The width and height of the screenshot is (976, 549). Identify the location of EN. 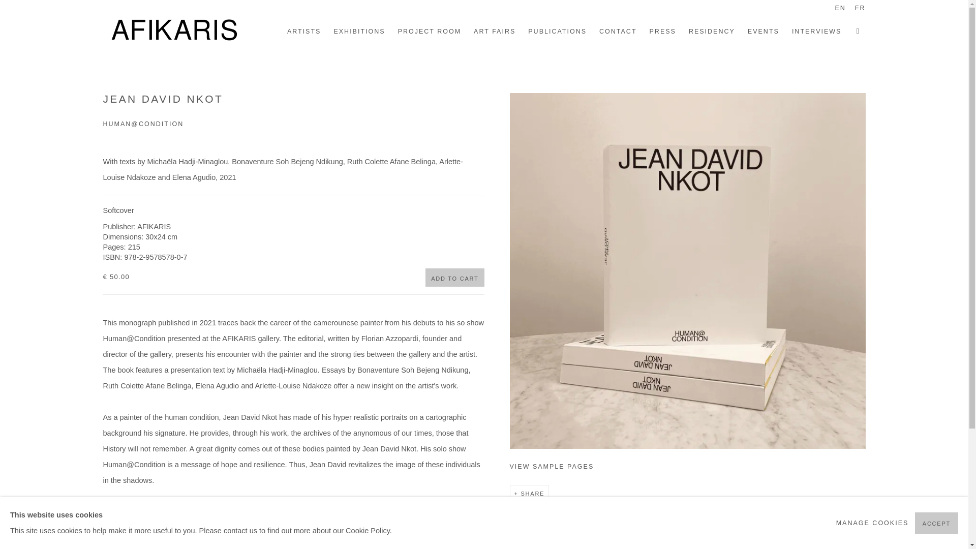
(840, 9).